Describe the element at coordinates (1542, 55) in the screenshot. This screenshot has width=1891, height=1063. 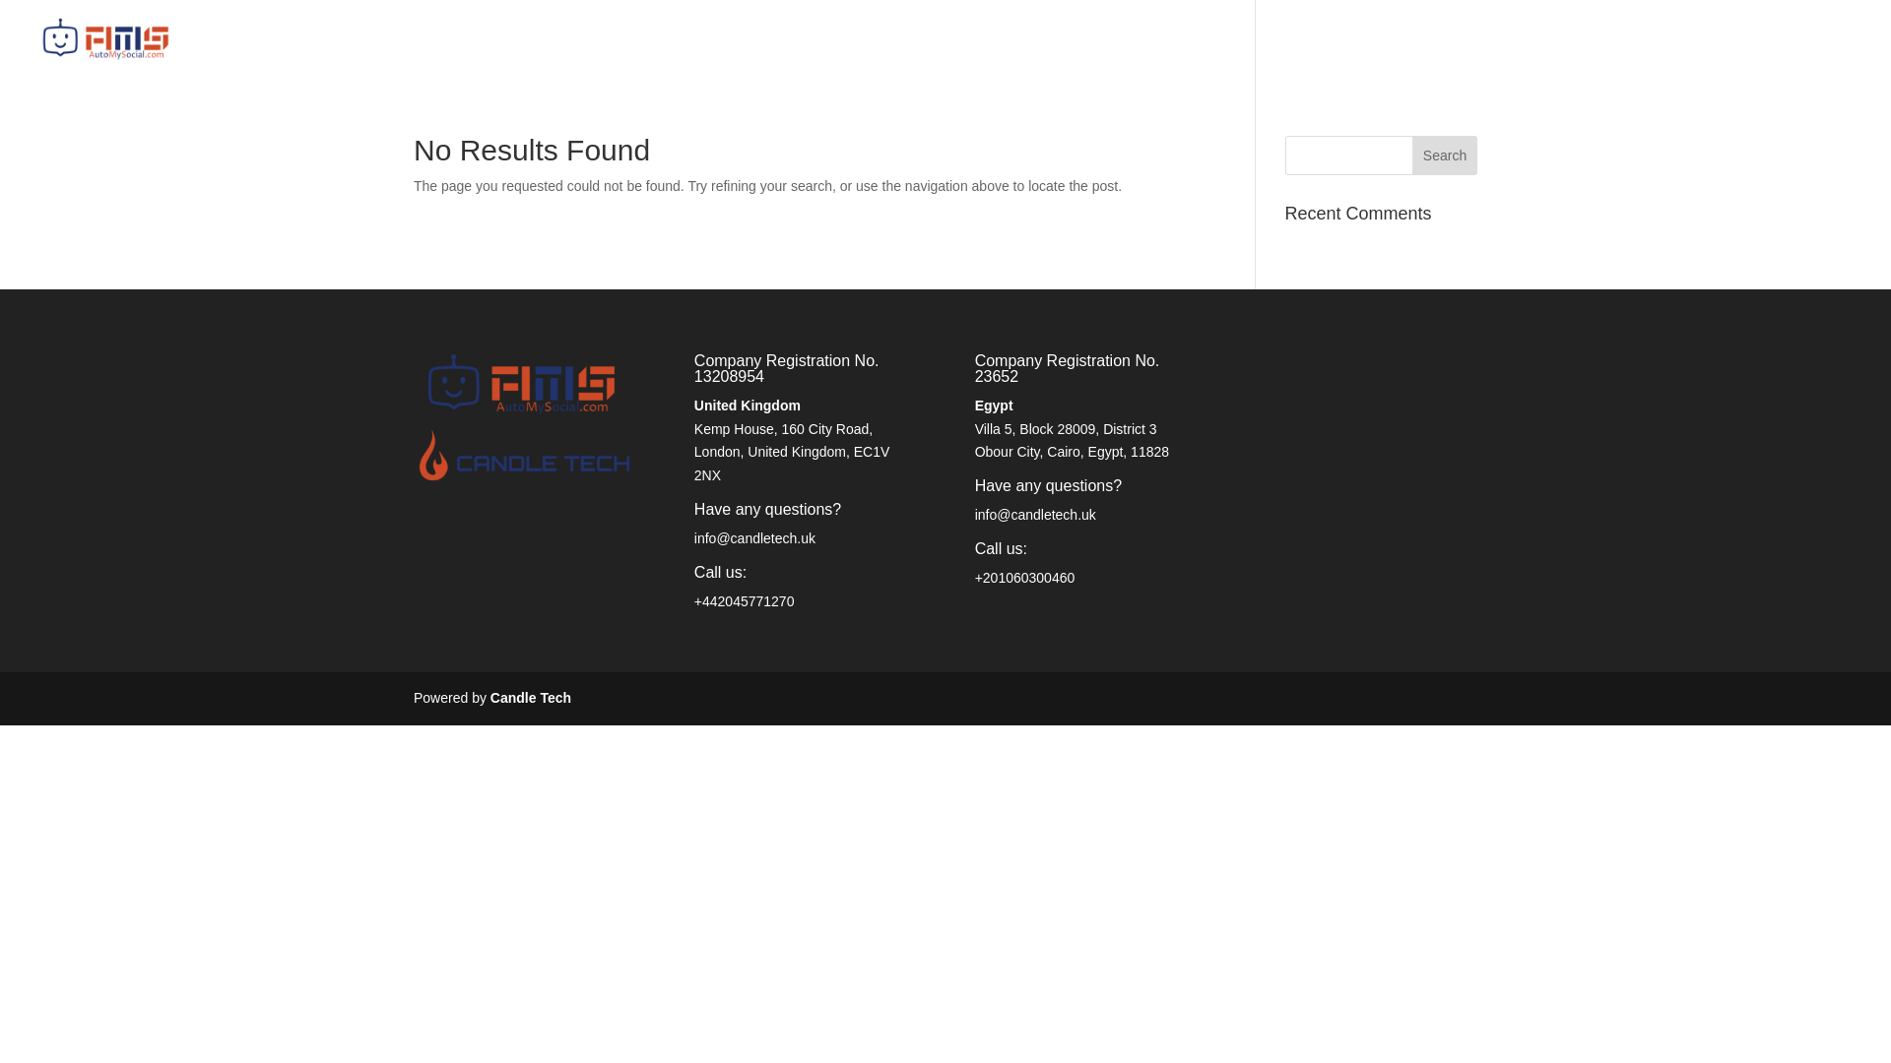
I see `AMS Facebook` at that location.